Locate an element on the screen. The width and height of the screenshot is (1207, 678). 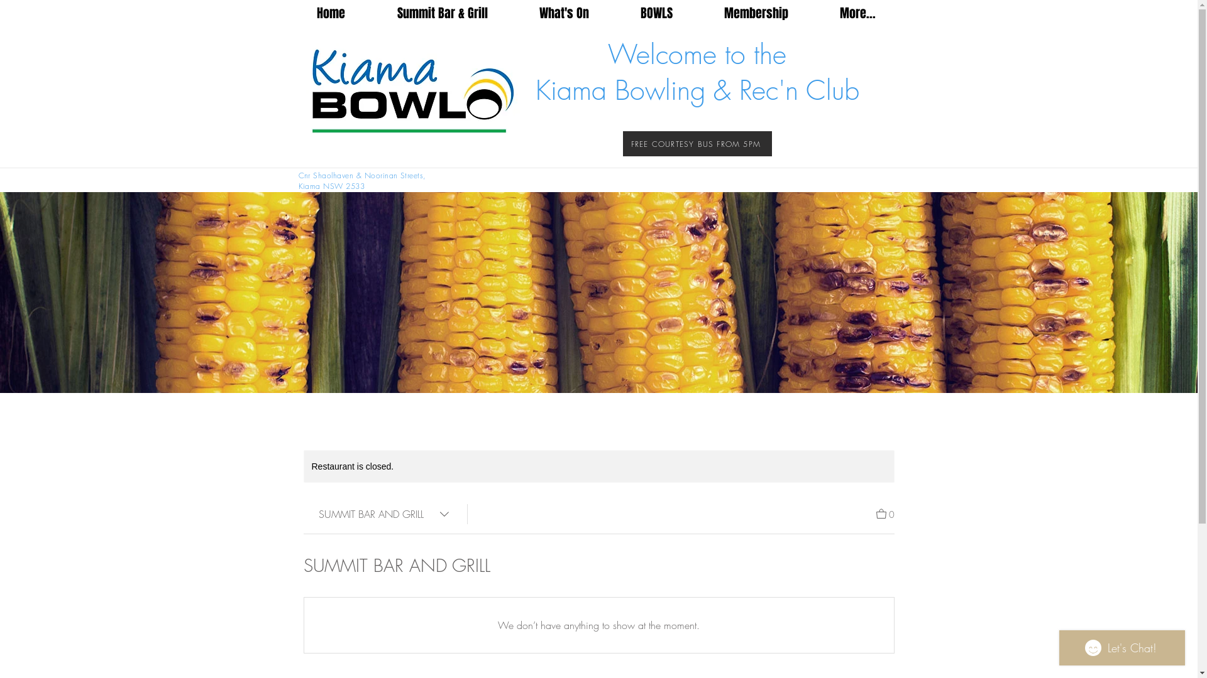
0 is located at coordinates (885, 514).